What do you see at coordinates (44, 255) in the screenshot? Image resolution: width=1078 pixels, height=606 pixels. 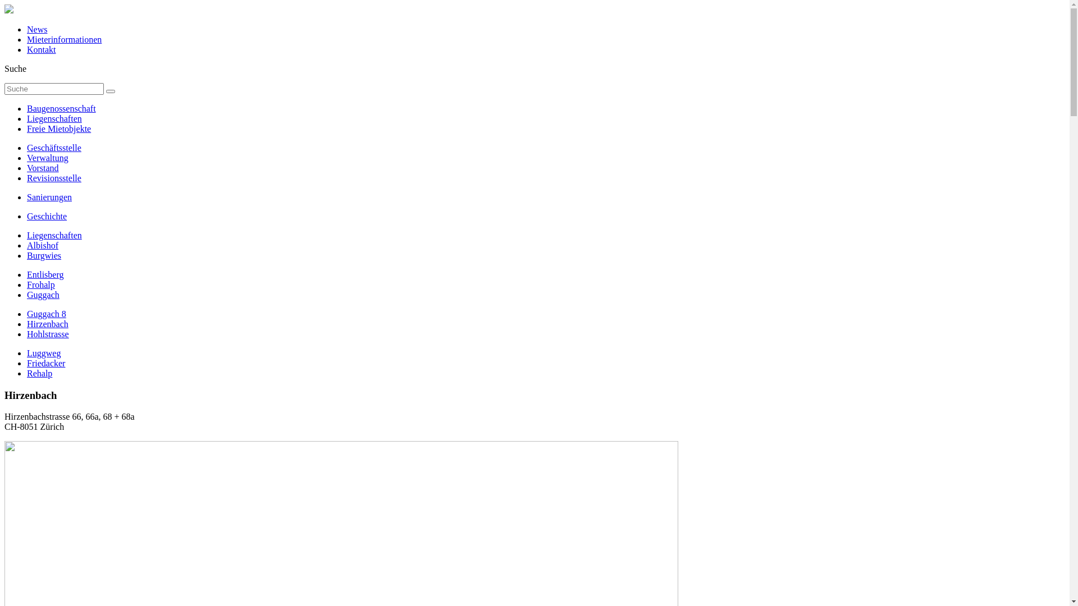 I see `Burgwies` at bounding box center [44, 255].